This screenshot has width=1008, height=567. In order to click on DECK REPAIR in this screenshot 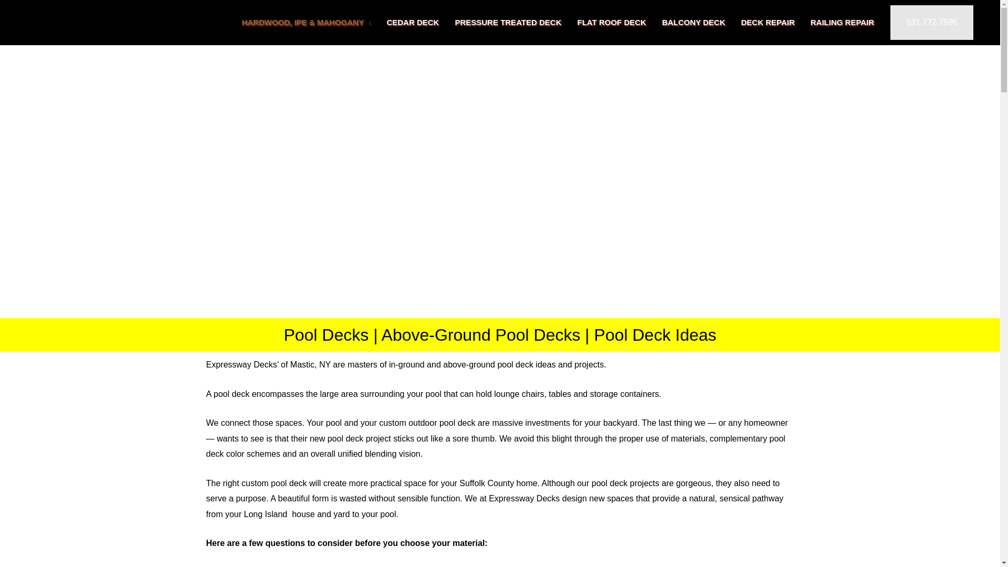, I will do `click(768, 23)`.